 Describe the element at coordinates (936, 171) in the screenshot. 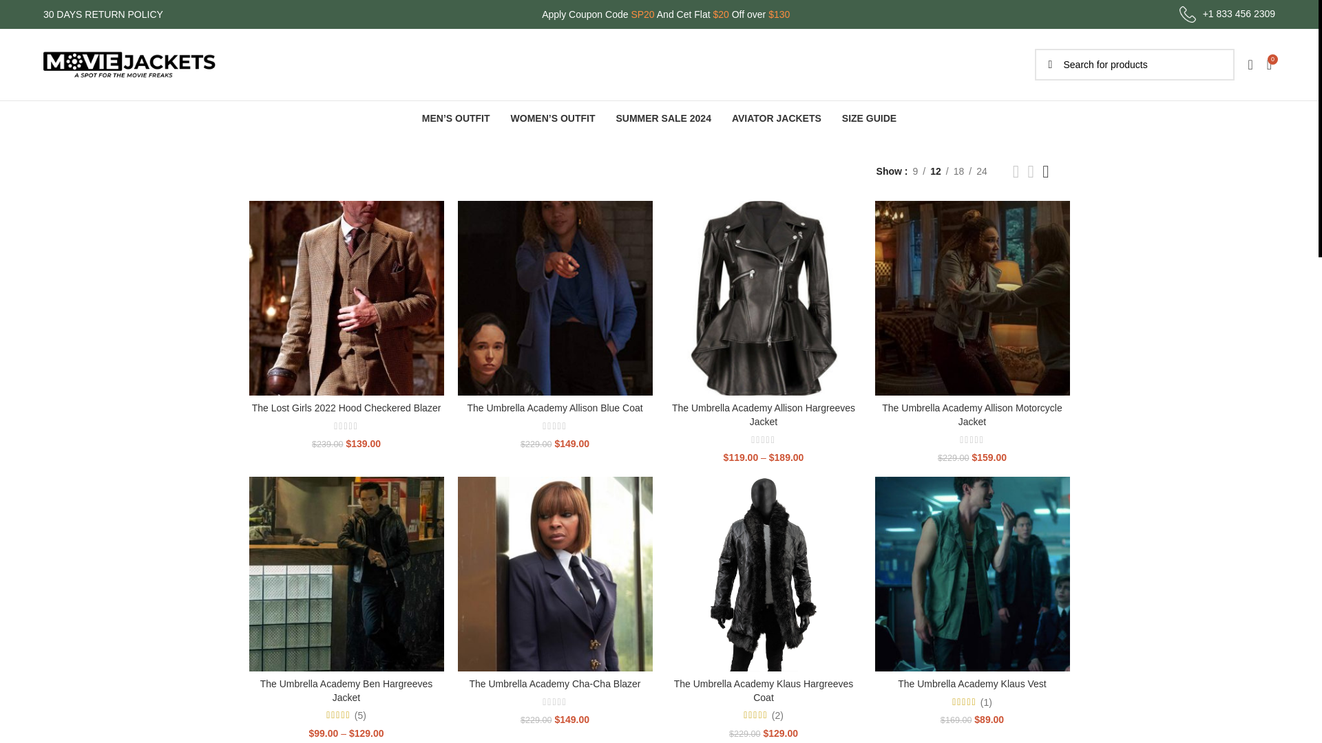

I see `12` at that location.